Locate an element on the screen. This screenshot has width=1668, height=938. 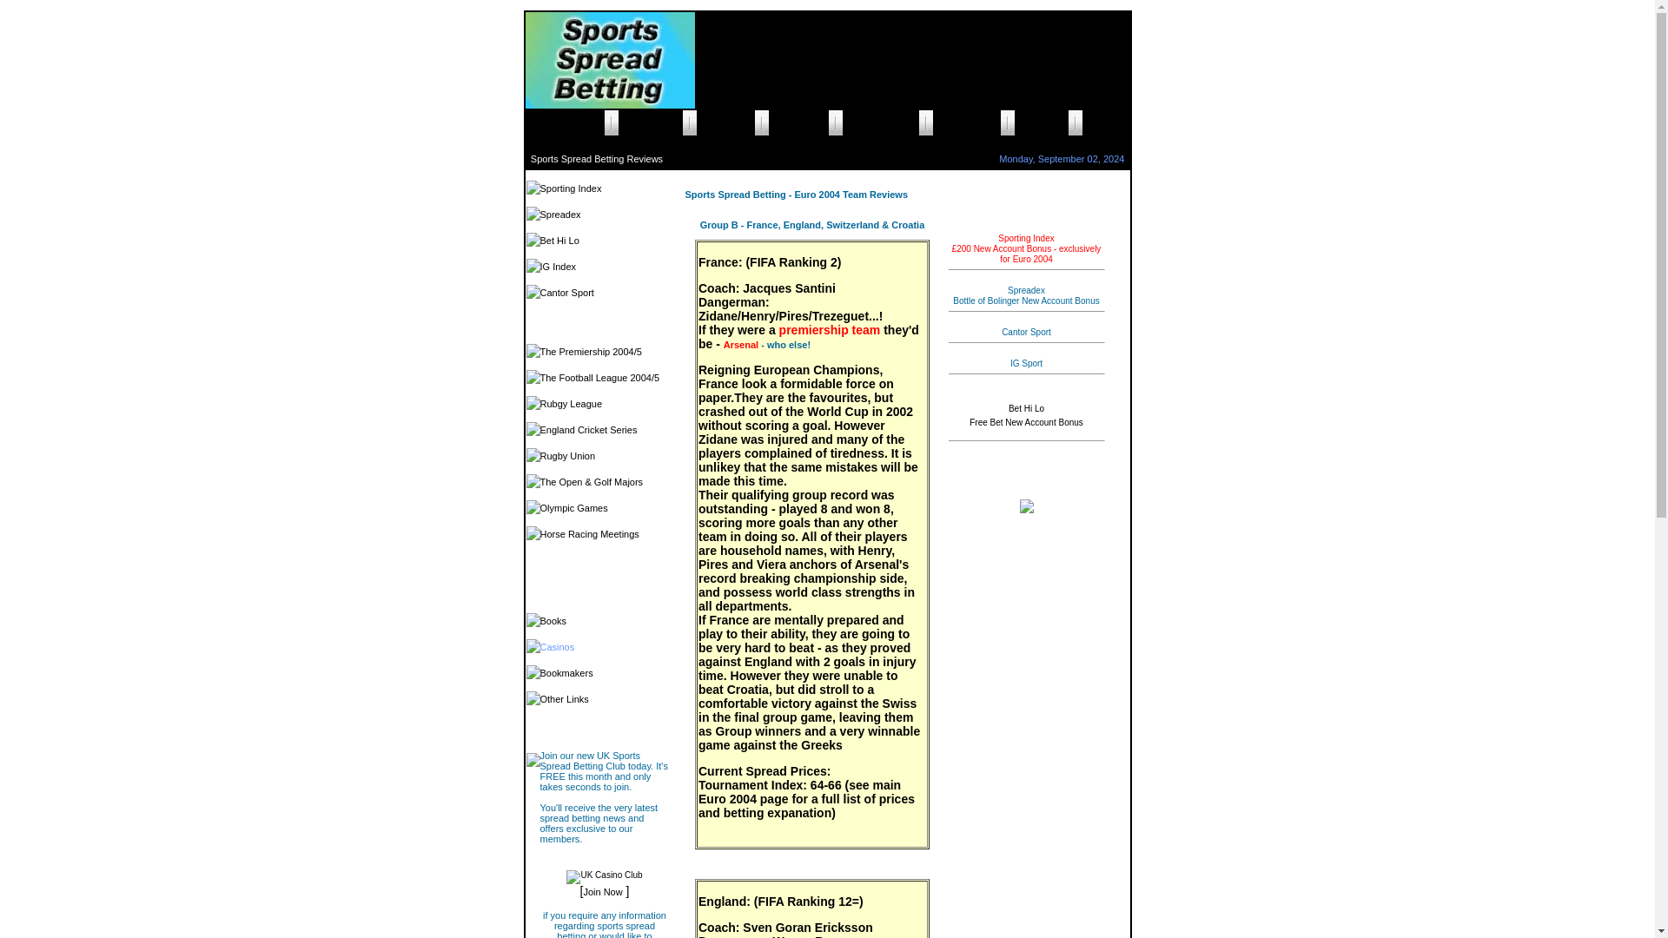
IG Index is located at coordinates (559, 267).